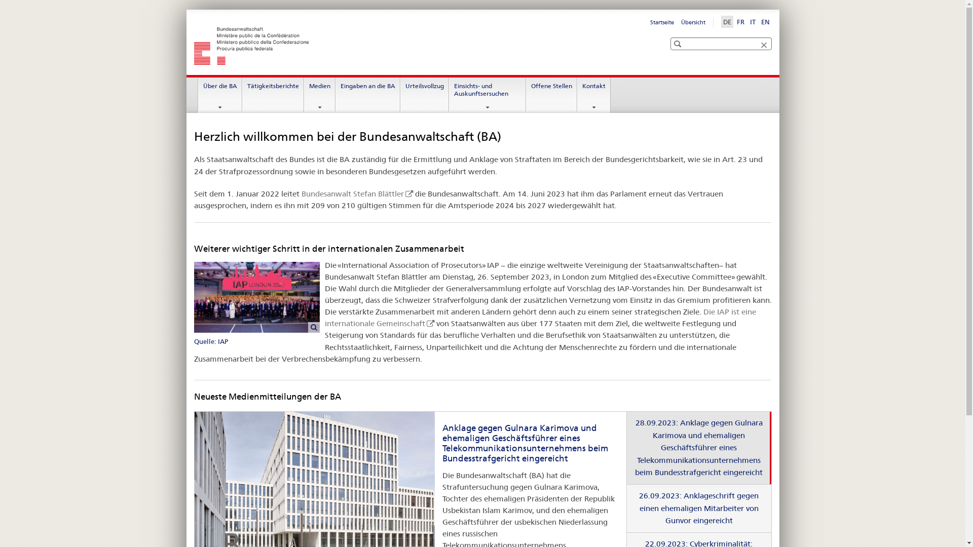  I want to click on FR, so click(741, 22).